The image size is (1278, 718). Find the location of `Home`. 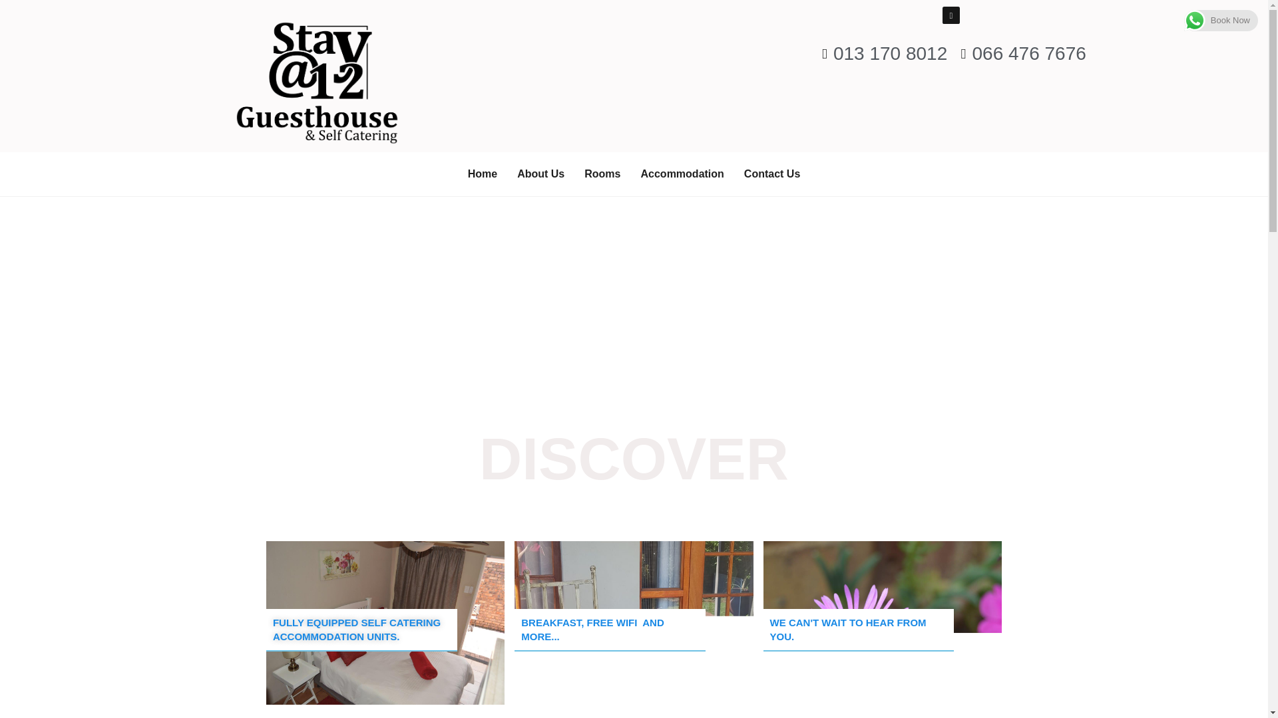

Home is located at coordinates (482, 174).